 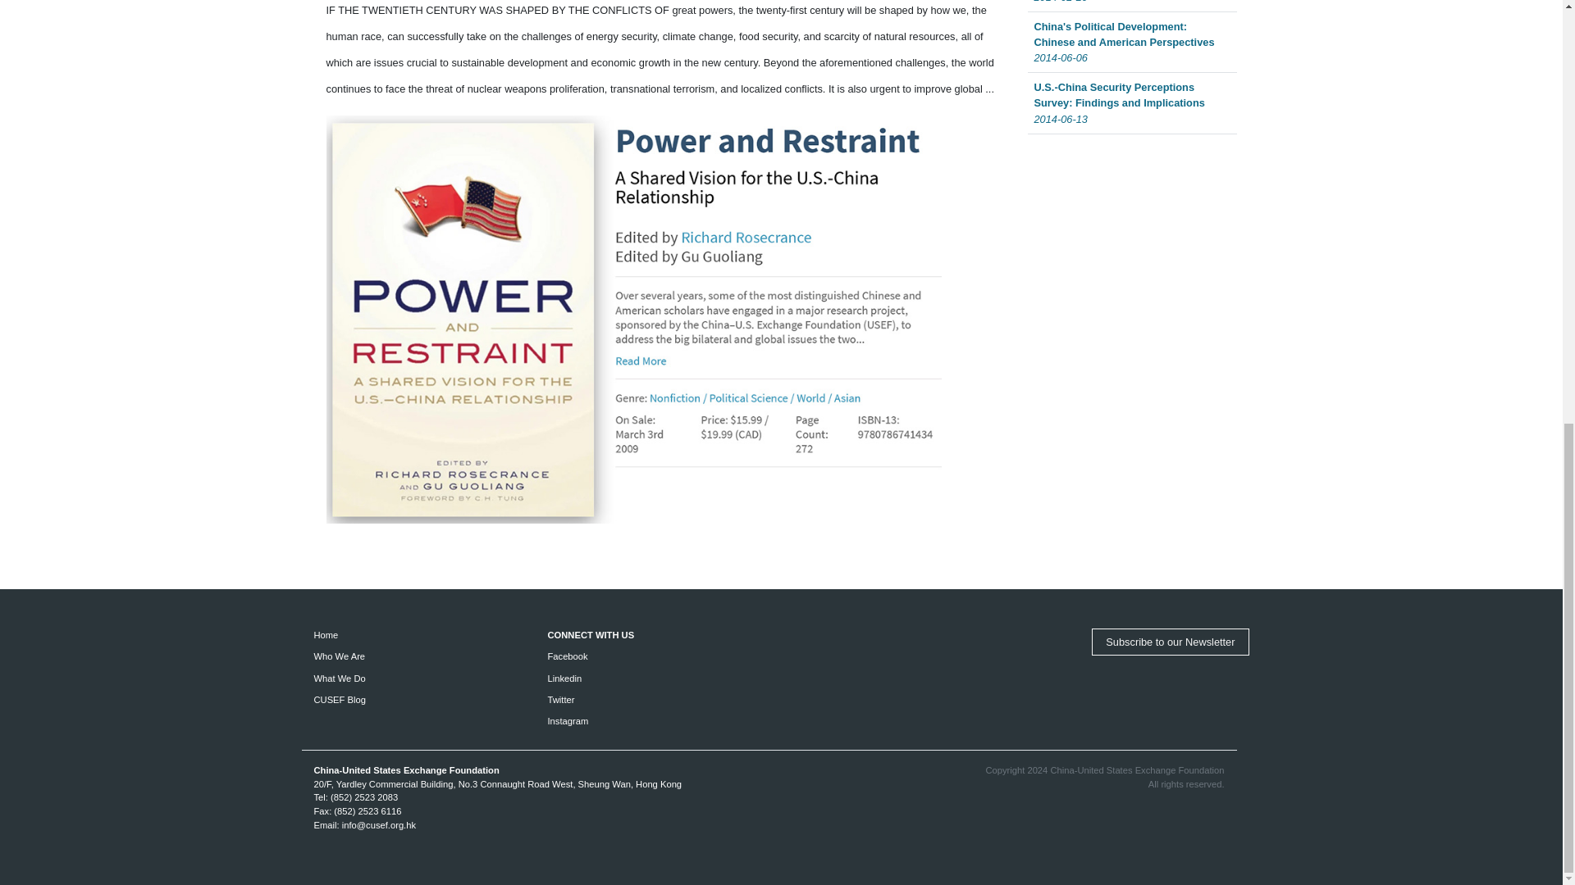 What do you see at coordinates (340, 656) in the screenshot?
I see `Who We Are` at bounding box center [340, 656].